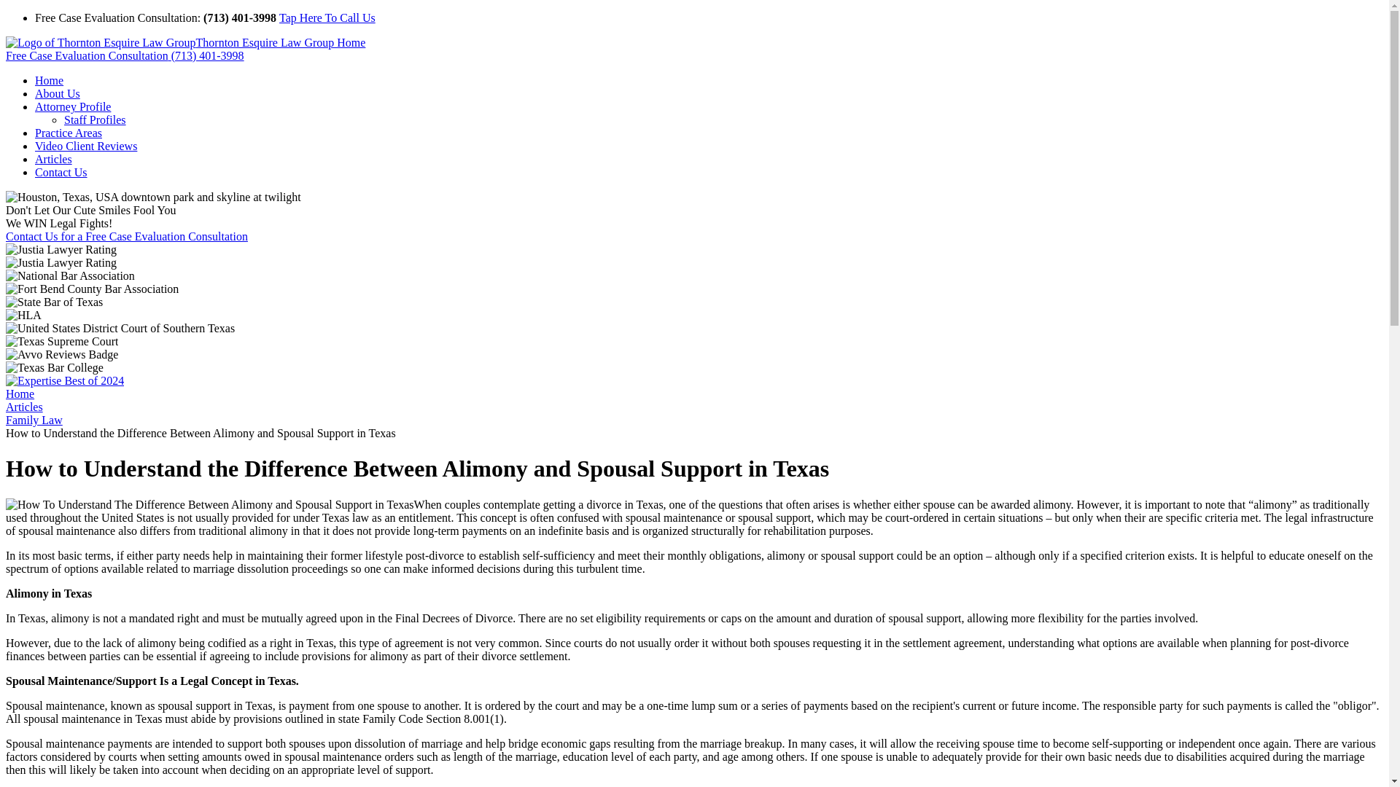  What do you see at coordinates (185, 42) in the screenshot?
I see `Back to Home` at bounding box center [185, 42].